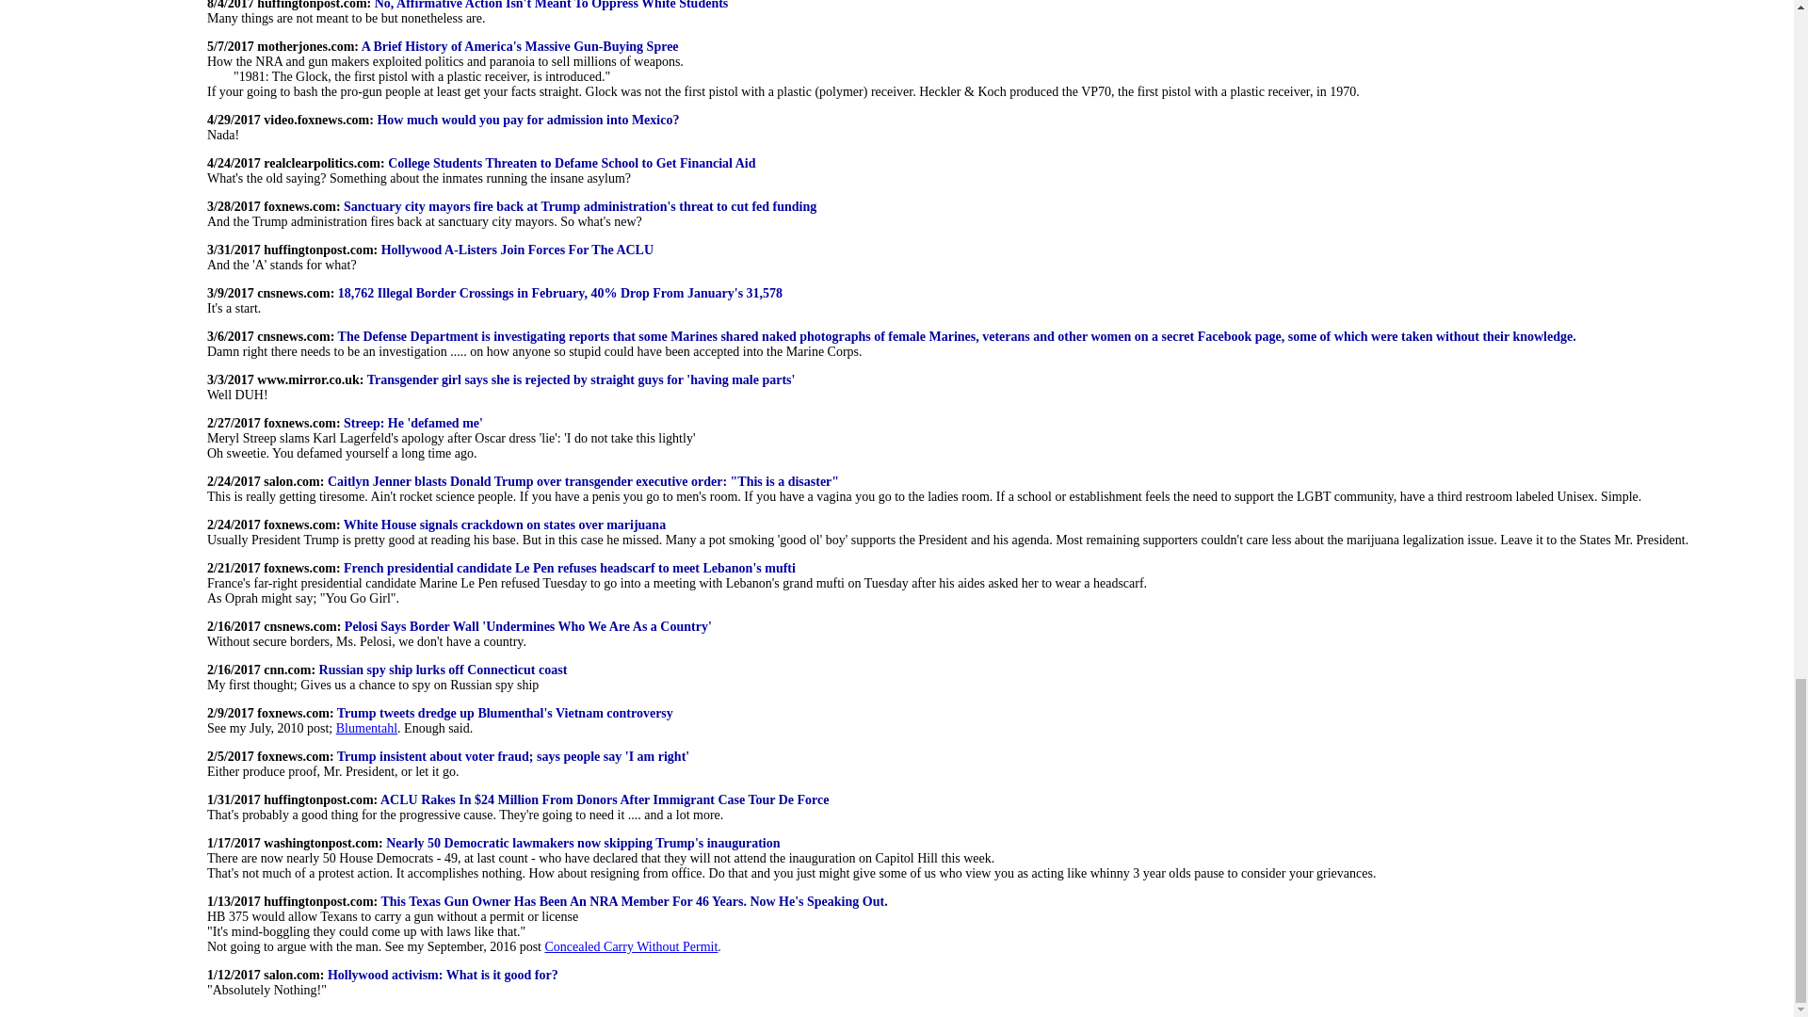 This screenshot has height=1017, width=1808. What do you see at coordinates (631, 946) in the screenshot?
I see `Concealed Carry Without Permit.` at bounding box center [631, 946].